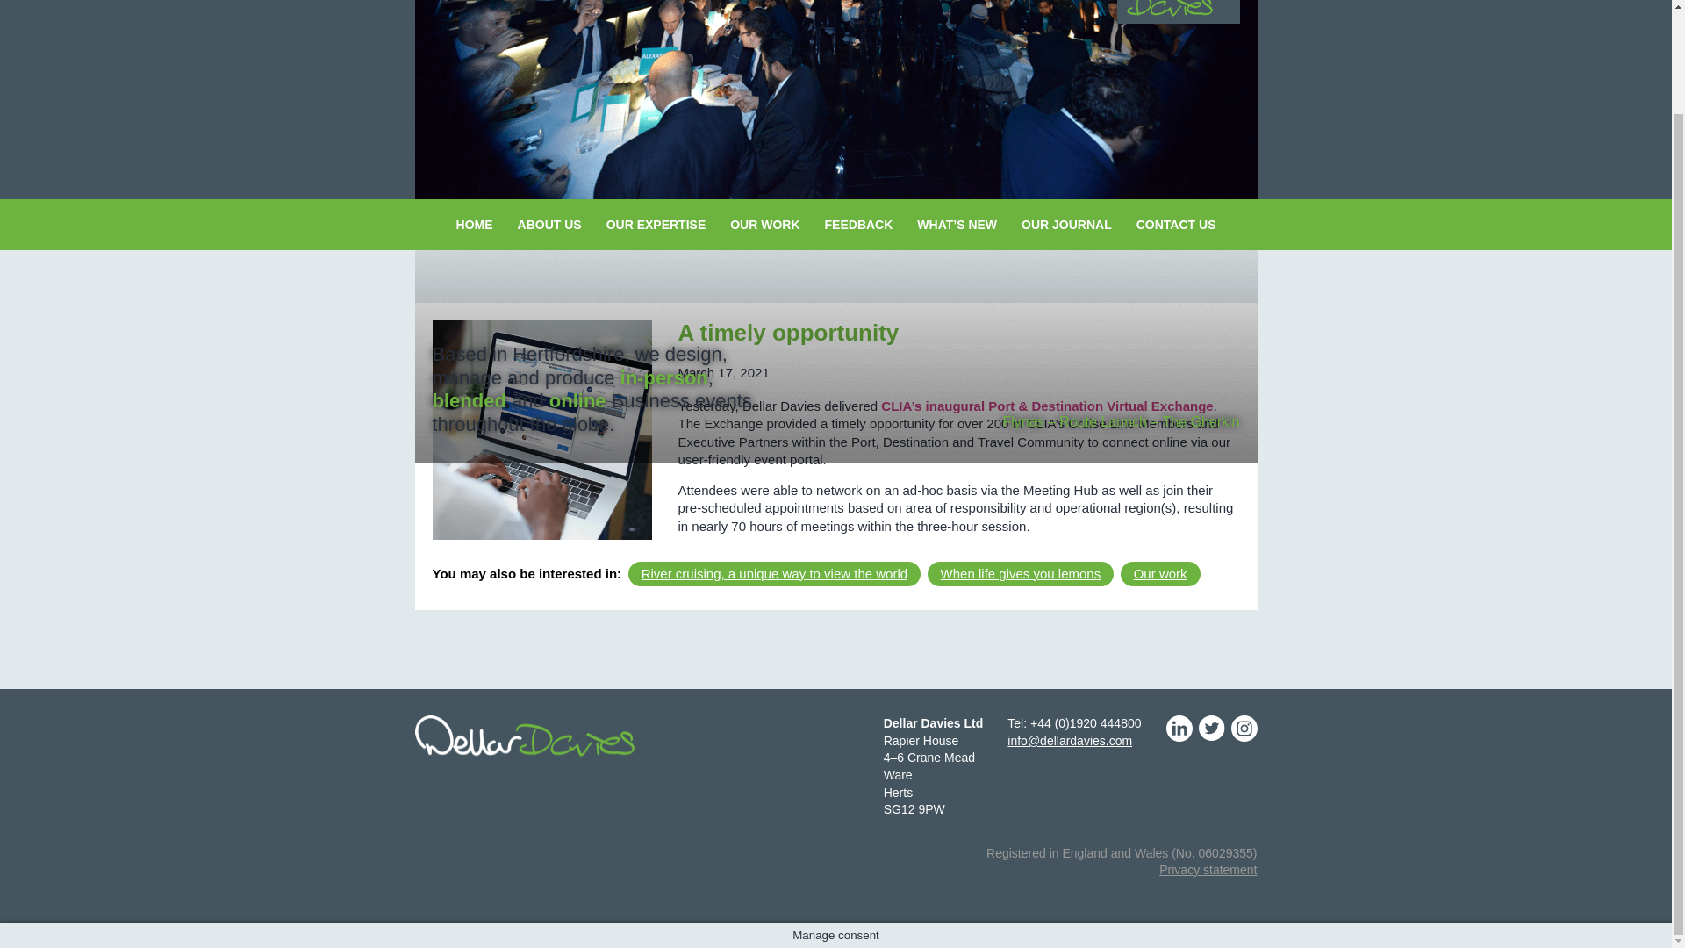  Describe the element at coordinates (774, 573) in the screenshot. I see `River cruising, a unique way to view the world` at that location.